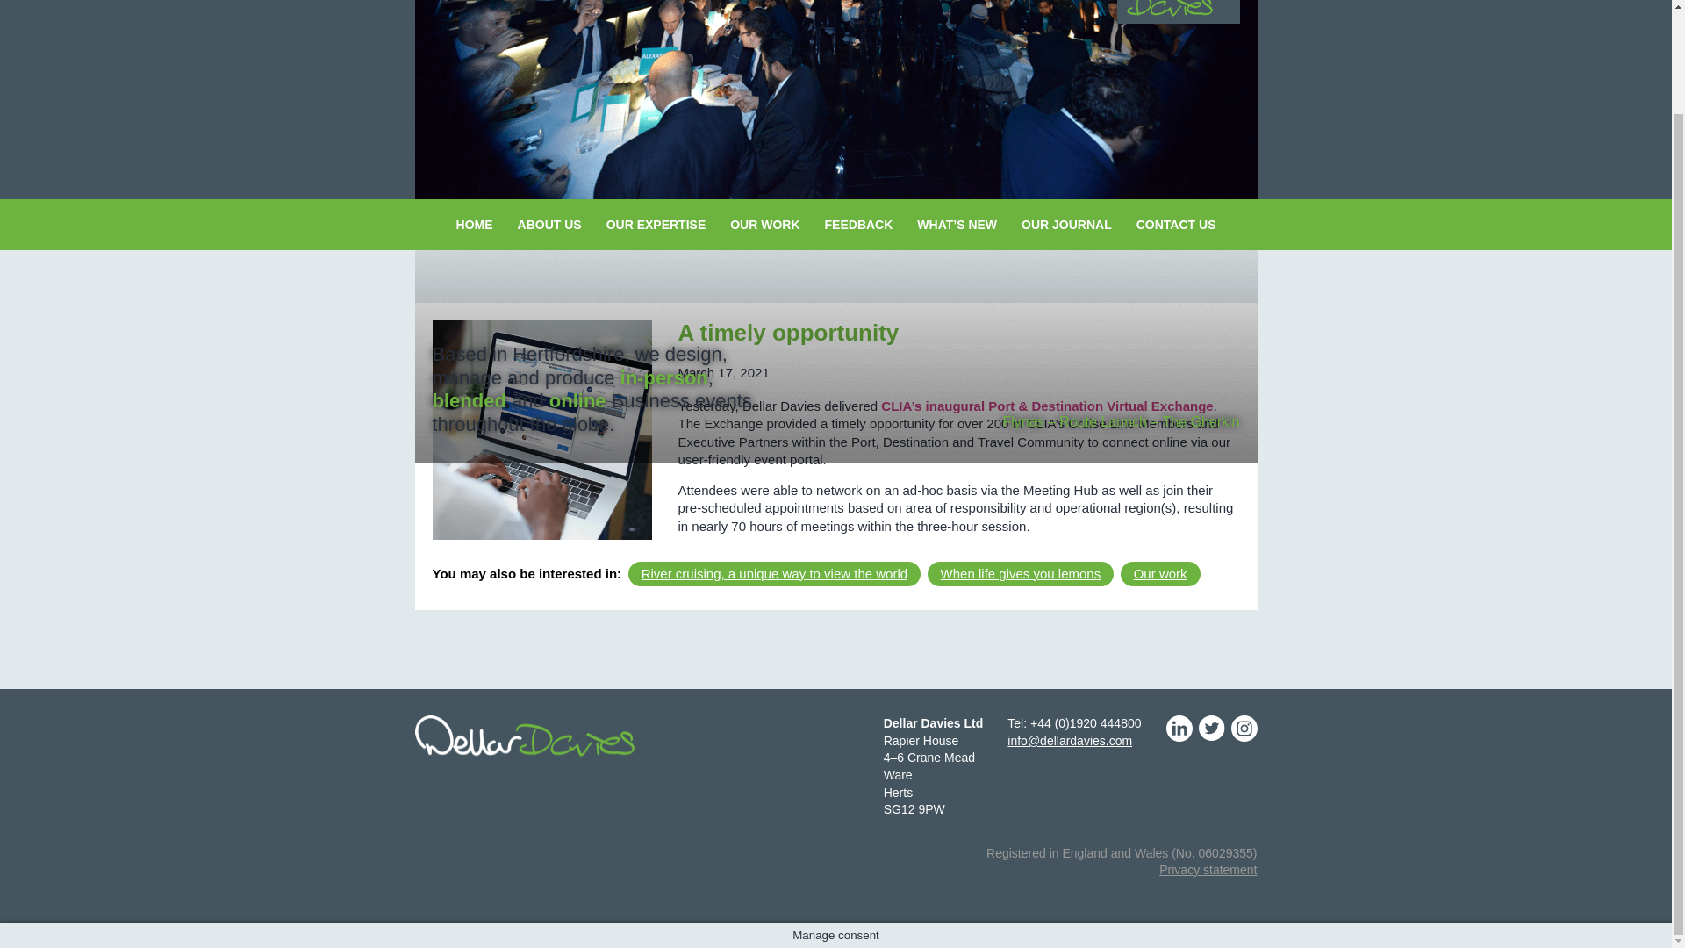  Describe the element at coordinates (774, 573) in the screenshot. I see `River cruising, a unique way to view the world` at that location.